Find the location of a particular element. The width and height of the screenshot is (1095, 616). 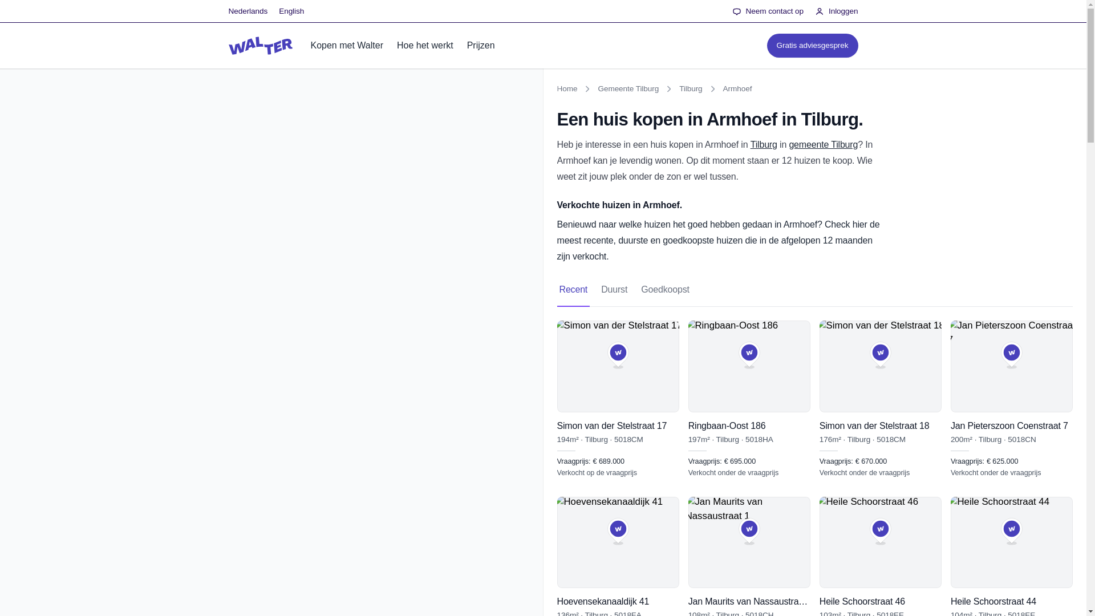

Homepage is located at coordinates (260, 46).